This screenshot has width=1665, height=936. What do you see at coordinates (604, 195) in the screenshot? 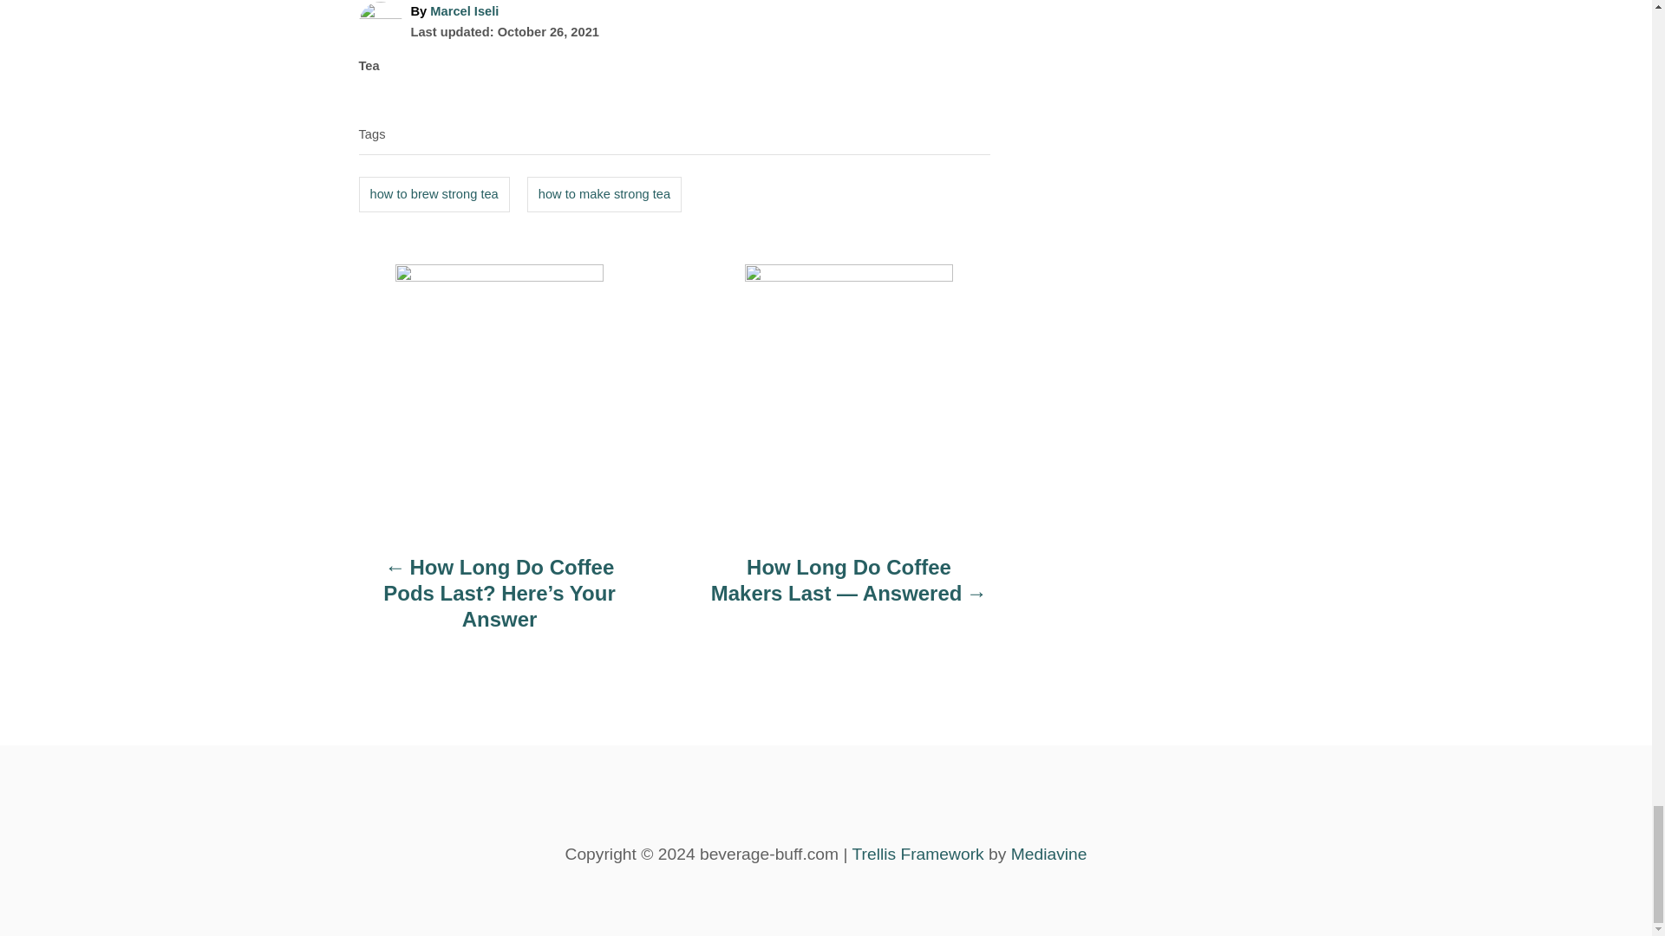
I see `how to make strong tea` at bounding box center [604, 195].